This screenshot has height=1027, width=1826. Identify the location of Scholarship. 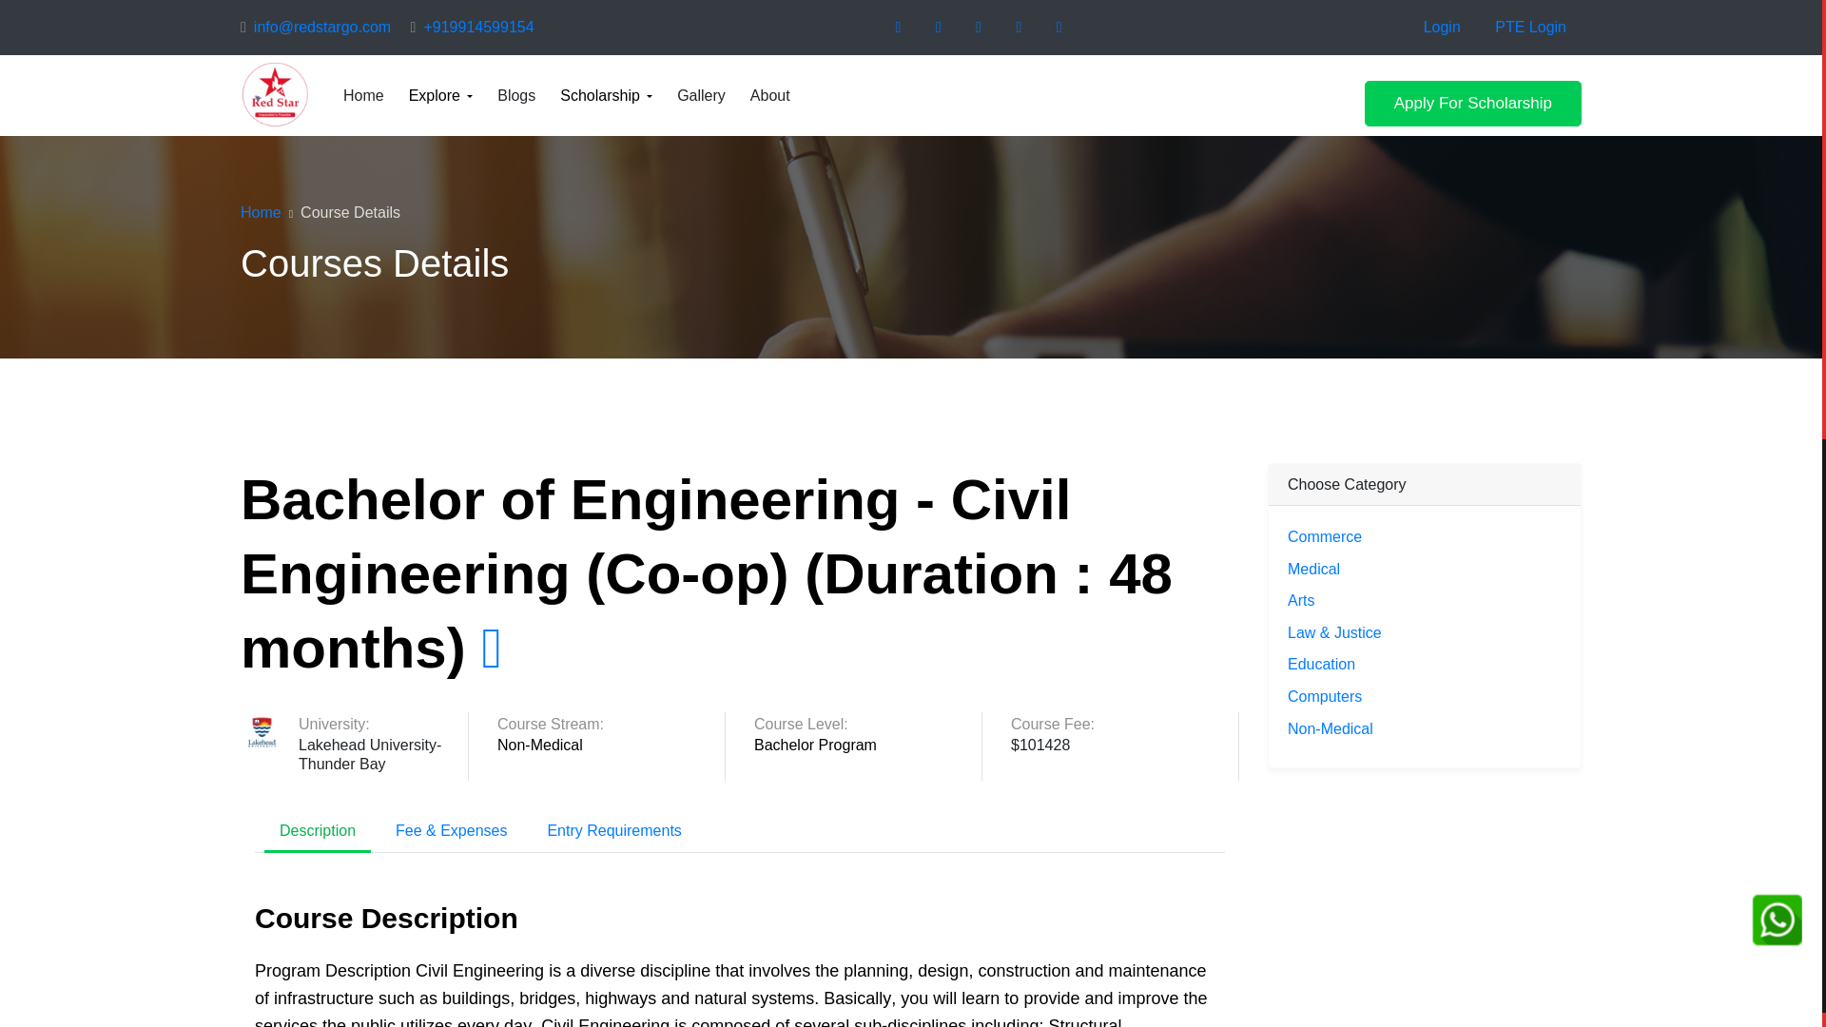
(606, 95).